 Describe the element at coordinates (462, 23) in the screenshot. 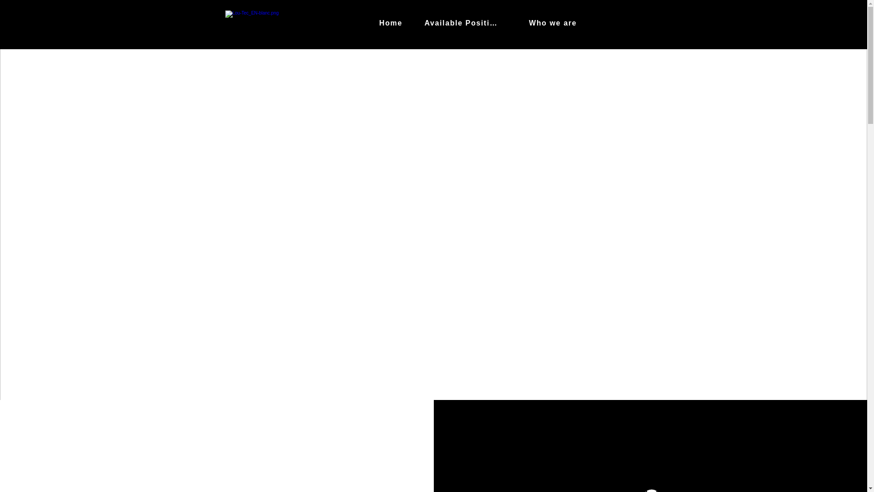

I see `Available Positions` at that location.